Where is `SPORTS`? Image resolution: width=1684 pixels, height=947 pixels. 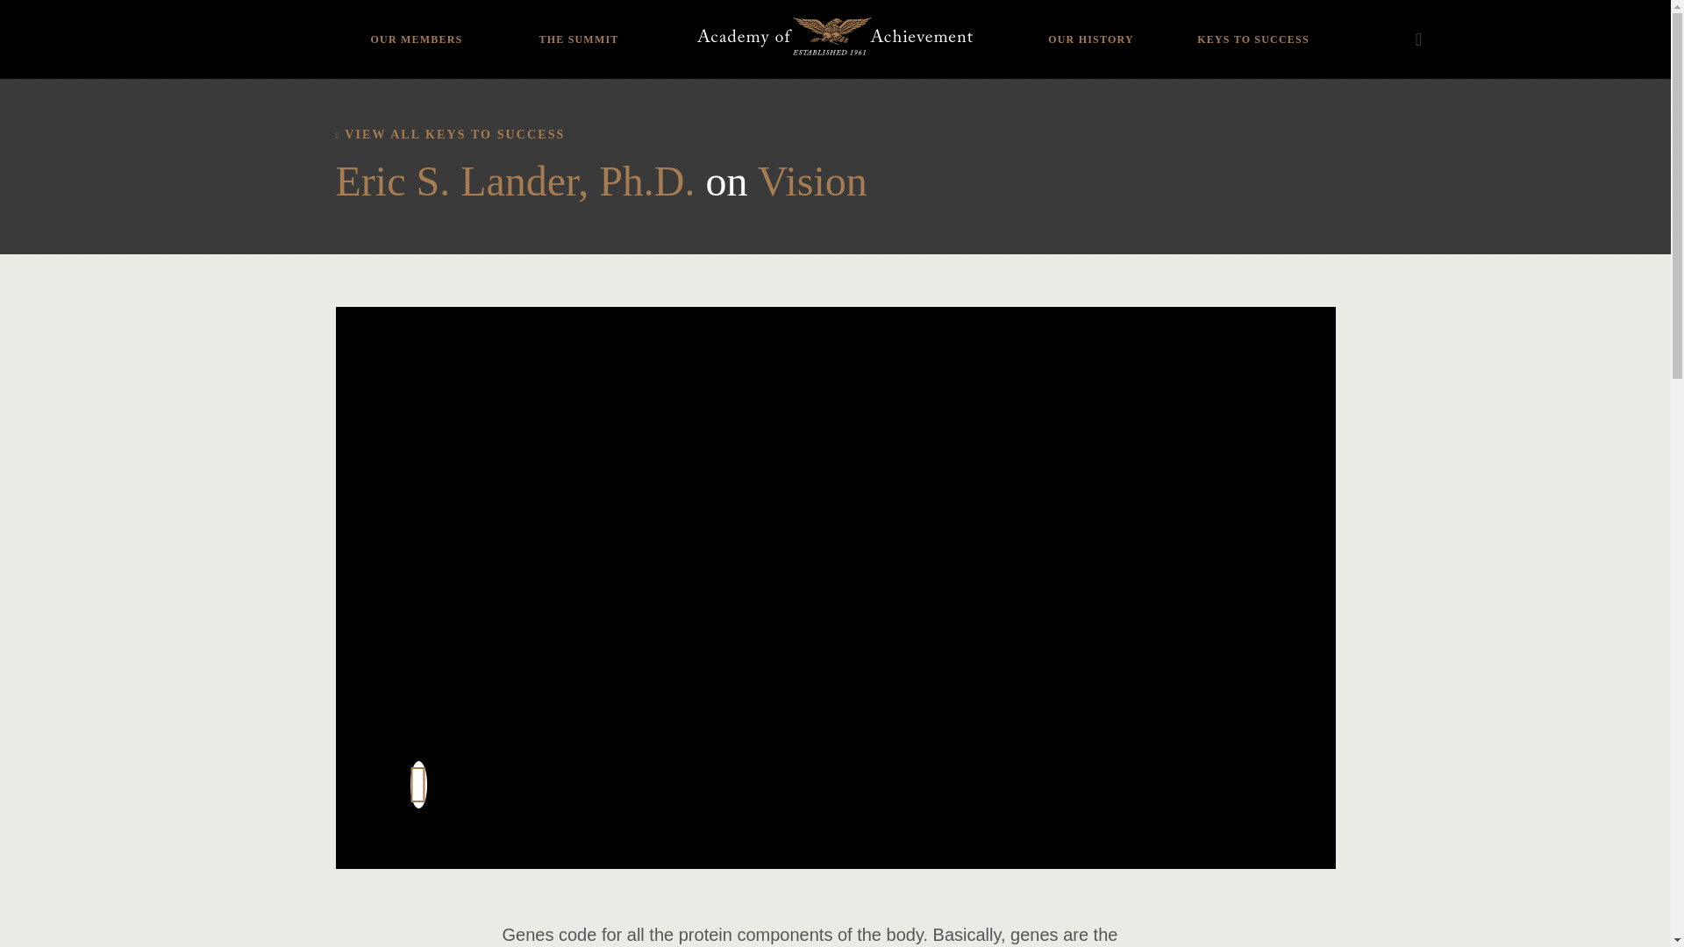
SPORTS is located at coordinates (416, 7).